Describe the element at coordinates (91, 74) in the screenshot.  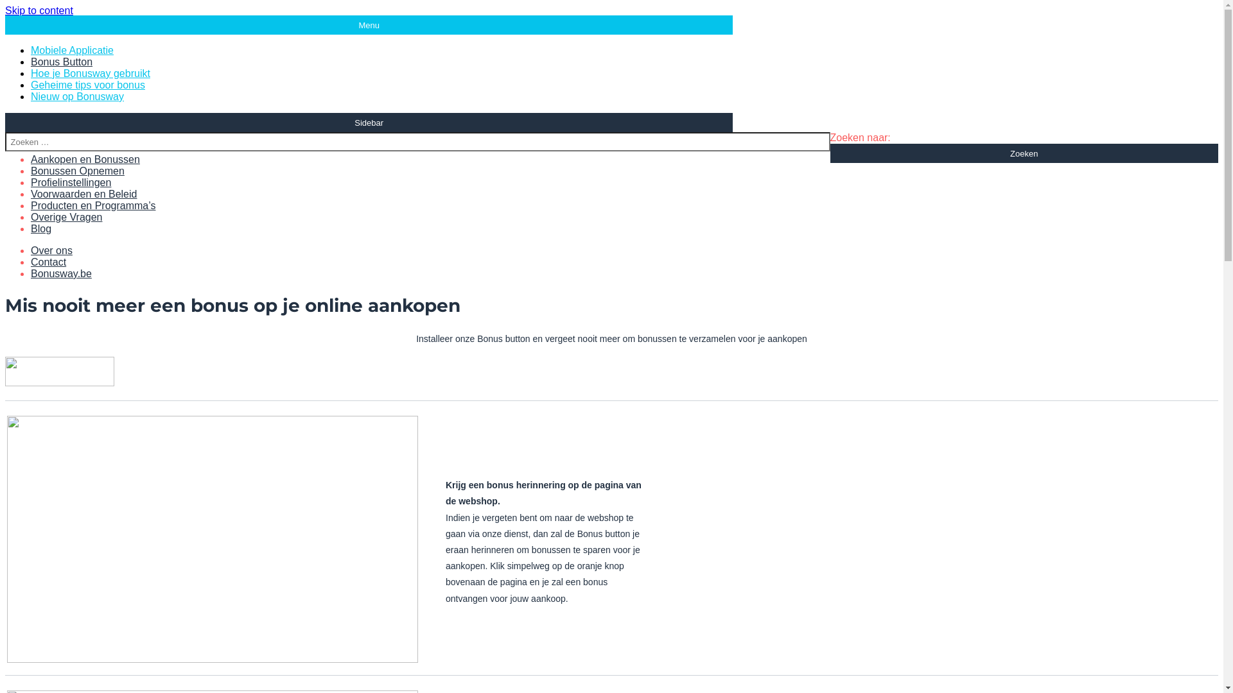
I see `Hoe je Bonusway gebruikt` at that location.